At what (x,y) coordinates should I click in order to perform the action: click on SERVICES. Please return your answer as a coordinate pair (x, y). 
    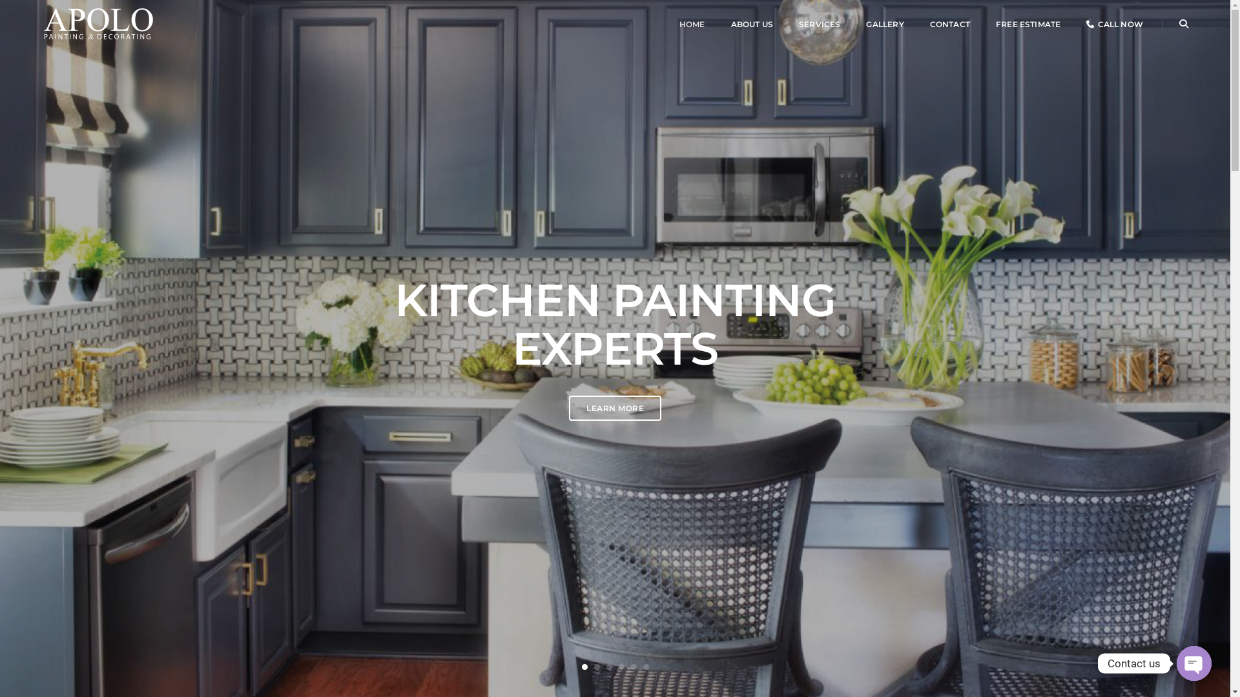
    Looking at the image, I should click on (820, 25).